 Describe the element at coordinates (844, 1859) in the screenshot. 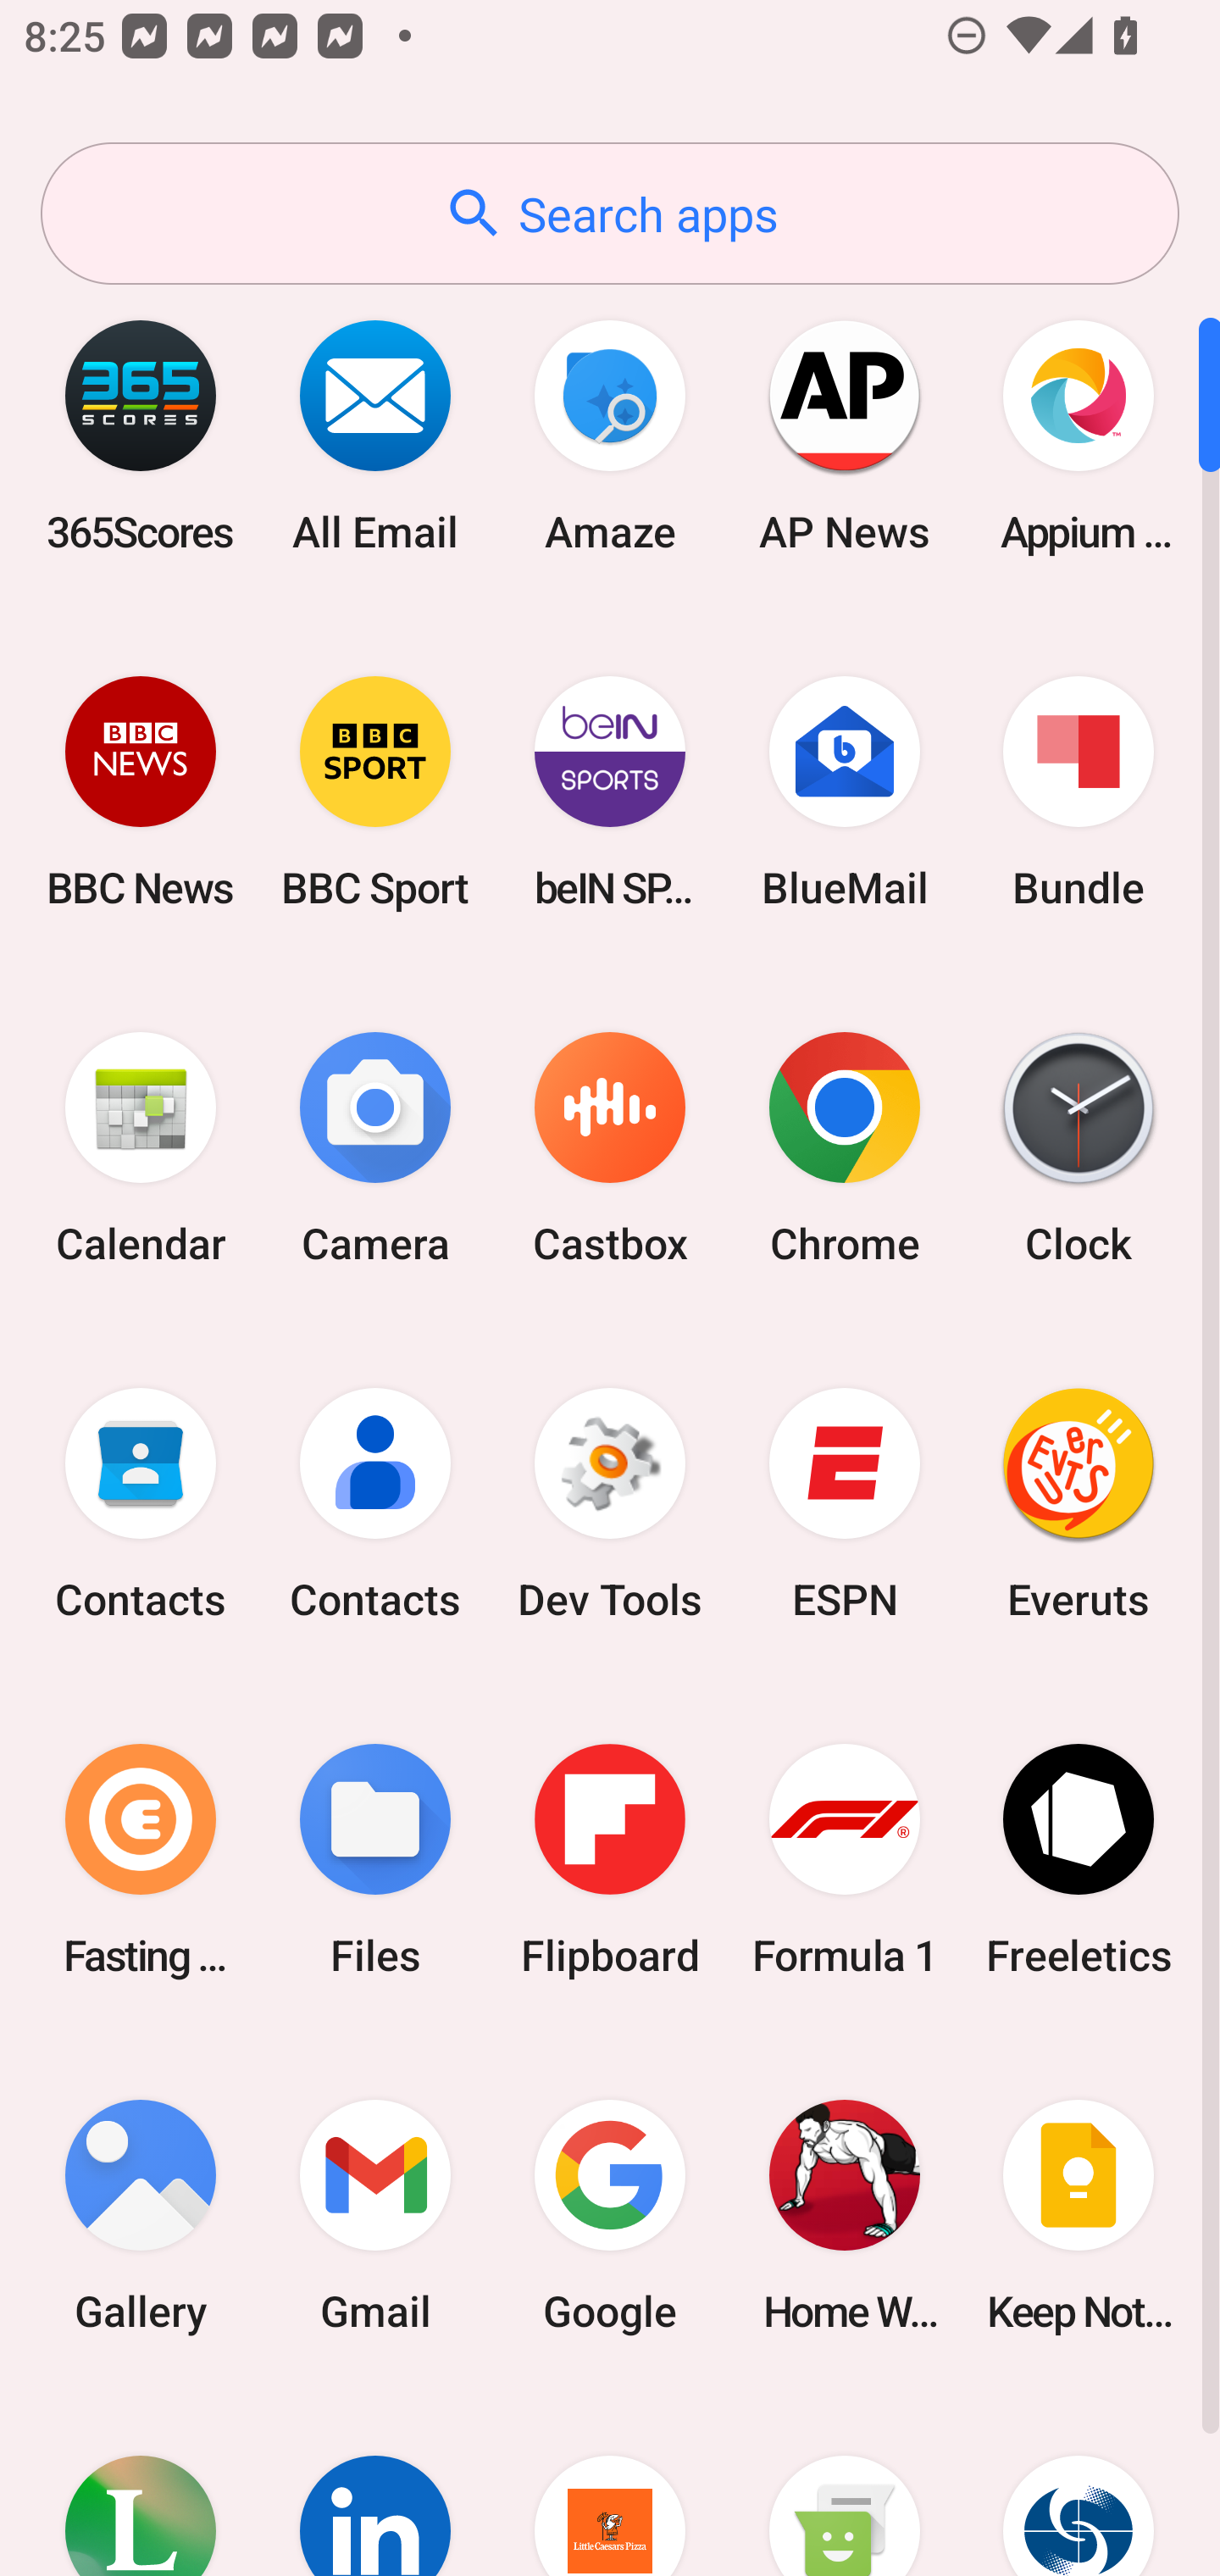

I see `Formula 1` at that location.